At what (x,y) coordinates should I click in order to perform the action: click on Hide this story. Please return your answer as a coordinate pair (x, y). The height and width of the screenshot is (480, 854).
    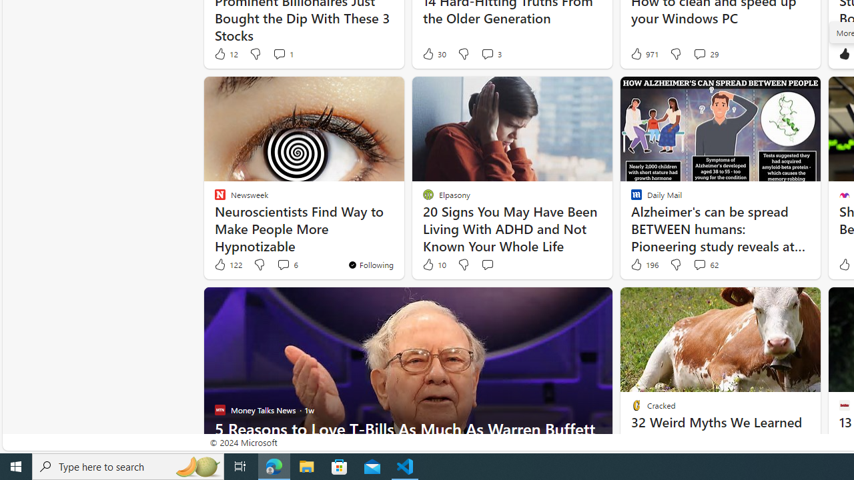
    Looking at the image, I should click on (781, 303).